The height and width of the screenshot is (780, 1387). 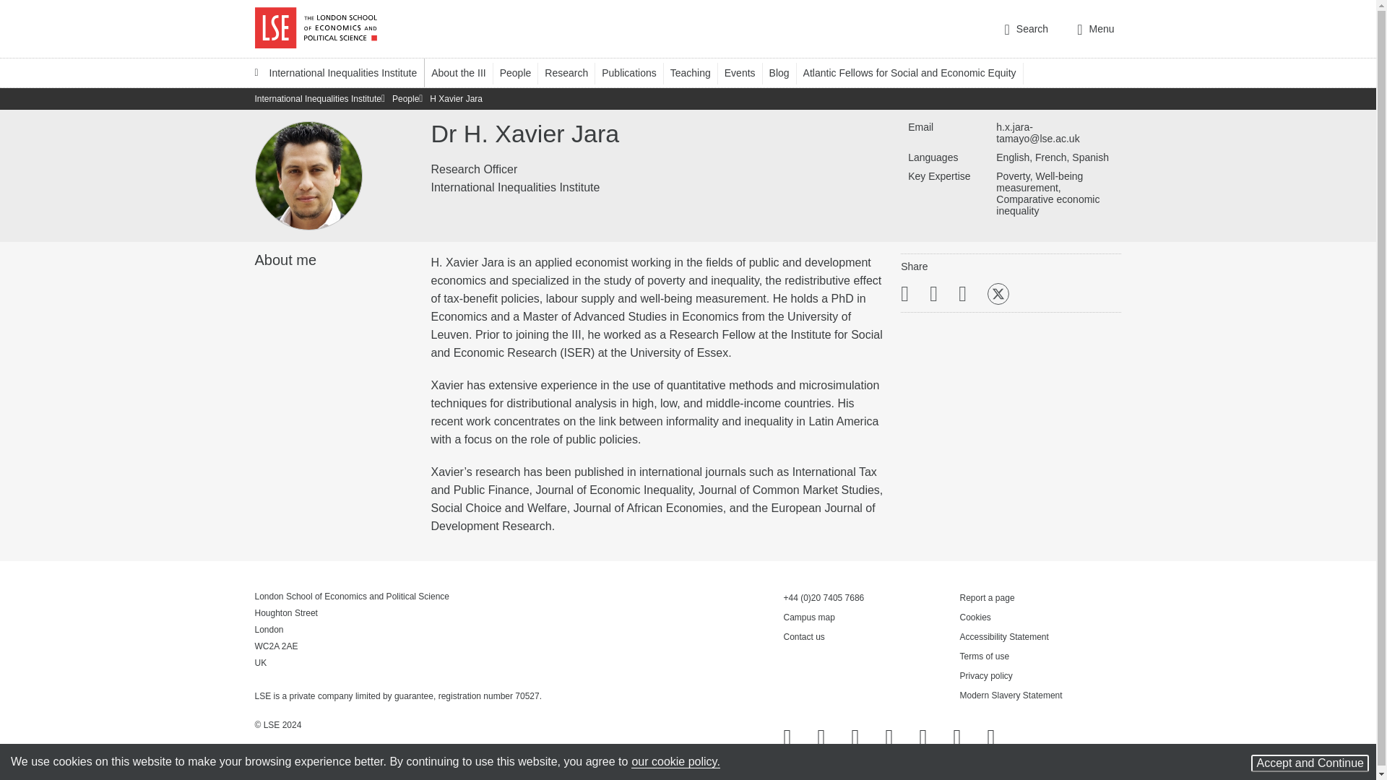 What do you see at coordinates (335, 72) in the screenshot?
I see `International Inequalities Institute` at bounding box center [335, 72].